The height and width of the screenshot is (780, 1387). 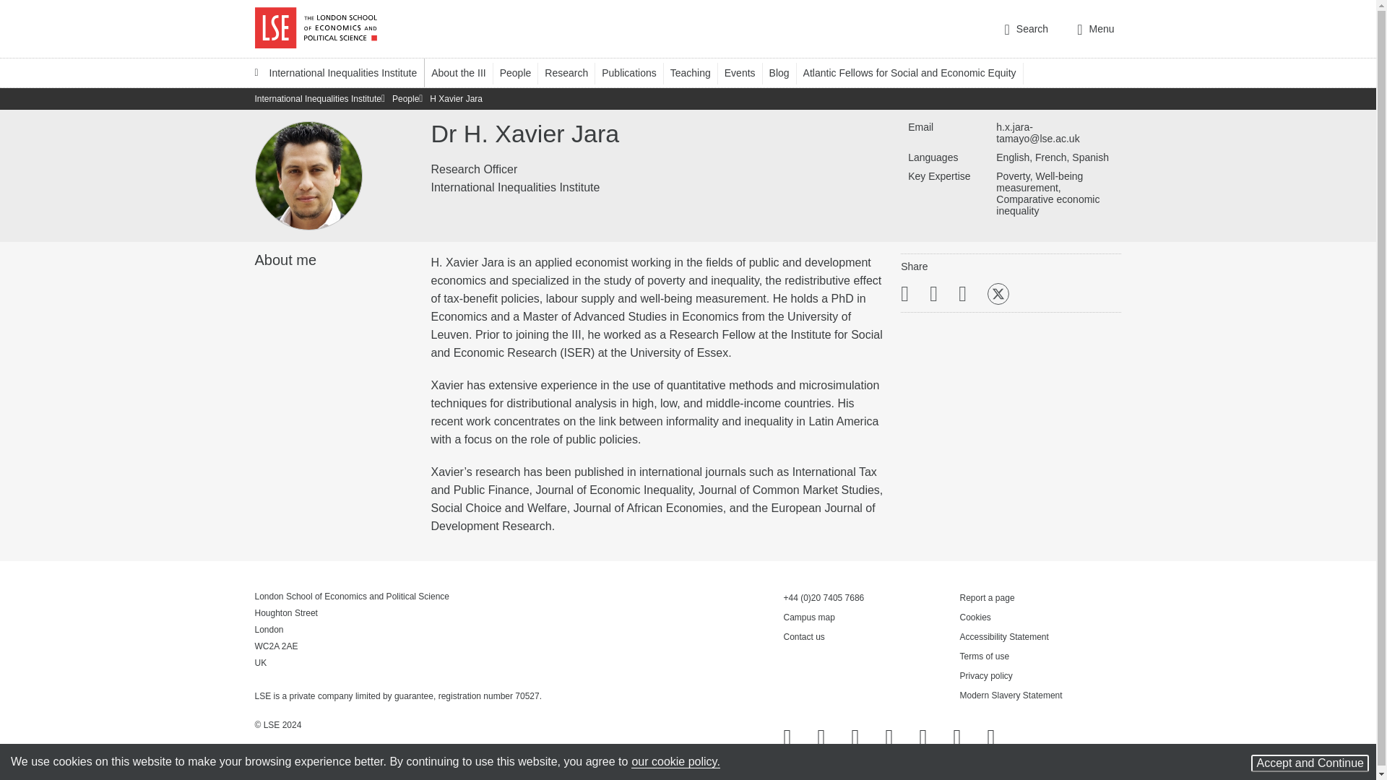 What do you see at coordinates (335, 72) in the screenshot?
I see `International Inequalities Institute` at bounding box center [335, 72].